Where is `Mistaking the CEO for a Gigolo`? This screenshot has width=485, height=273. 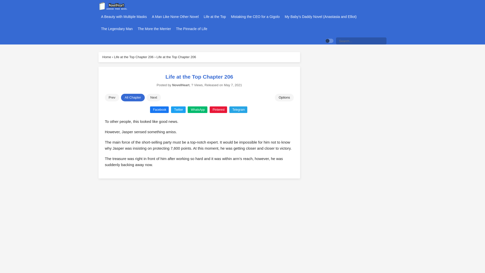 Mistaking the CEO for a Gigolo is located at coordinates (255, 17).